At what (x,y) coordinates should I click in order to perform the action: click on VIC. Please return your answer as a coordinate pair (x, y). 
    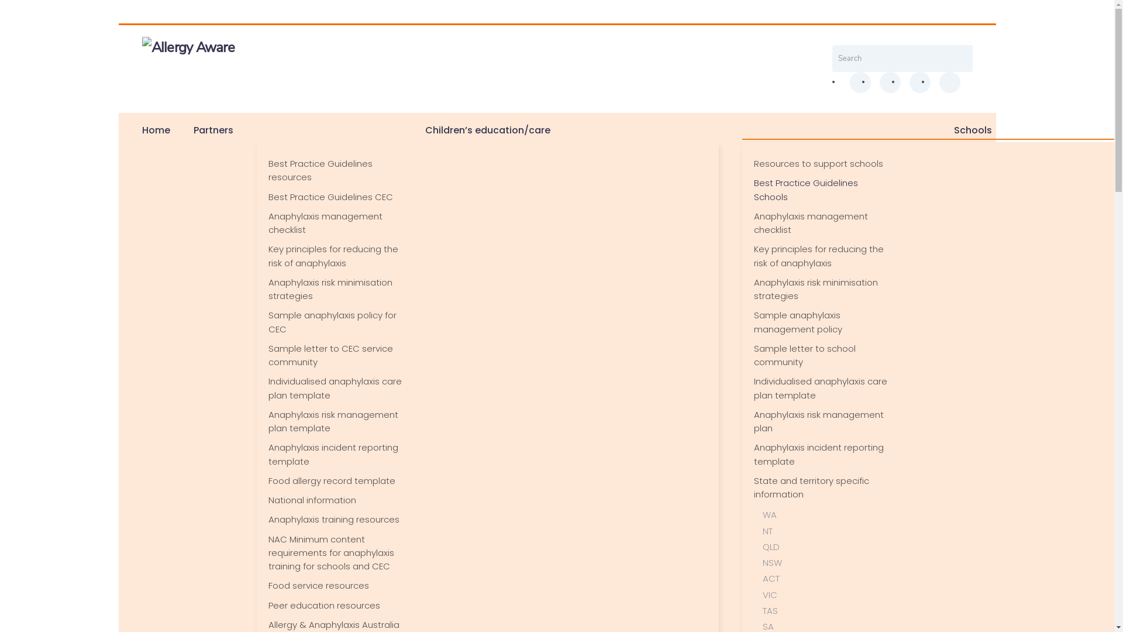
    Looking at the image, I should click on (826, 595).